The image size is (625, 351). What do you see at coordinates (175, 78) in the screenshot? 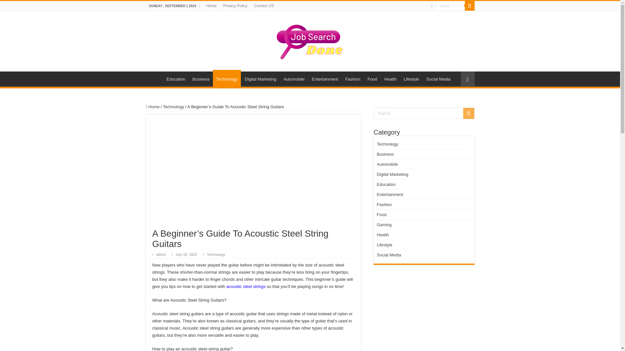
I see `Education` at bounding box center [175, 78].